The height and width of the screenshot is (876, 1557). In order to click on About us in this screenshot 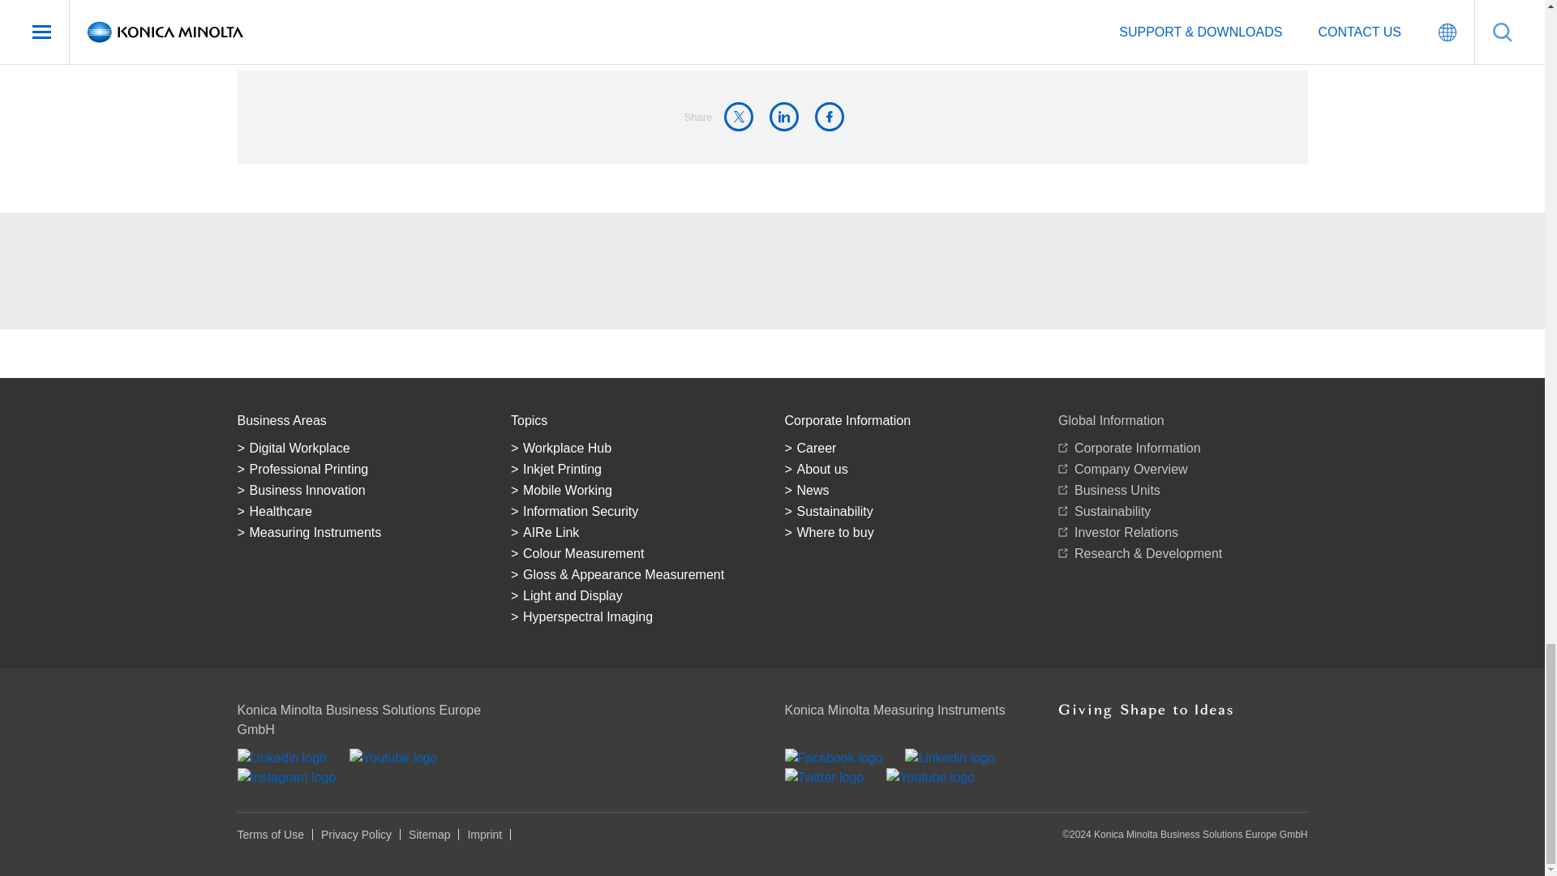, I will do `click(910, 469)`.